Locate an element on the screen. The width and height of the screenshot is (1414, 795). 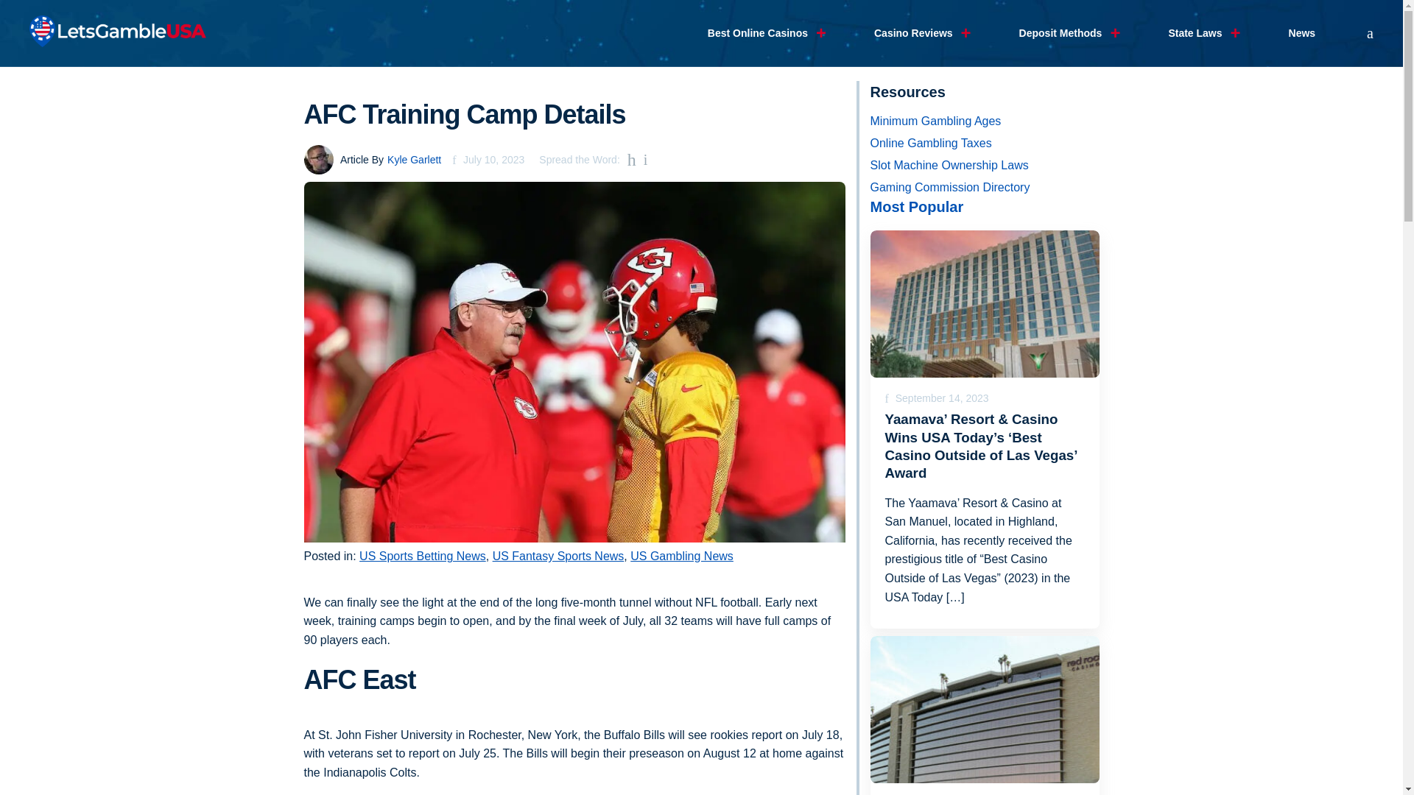
Minimum Gambling Ages is located at coordinates (985, 121).